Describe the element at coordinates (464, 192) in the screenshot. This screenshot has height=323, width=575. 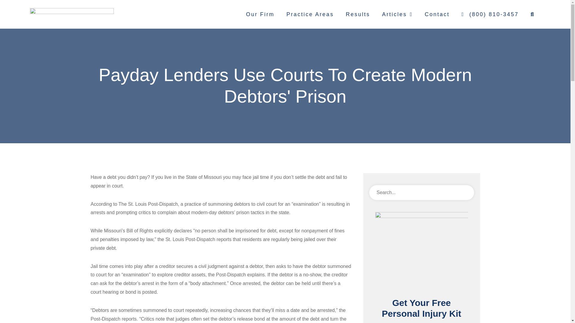
I see `Search` at that location.